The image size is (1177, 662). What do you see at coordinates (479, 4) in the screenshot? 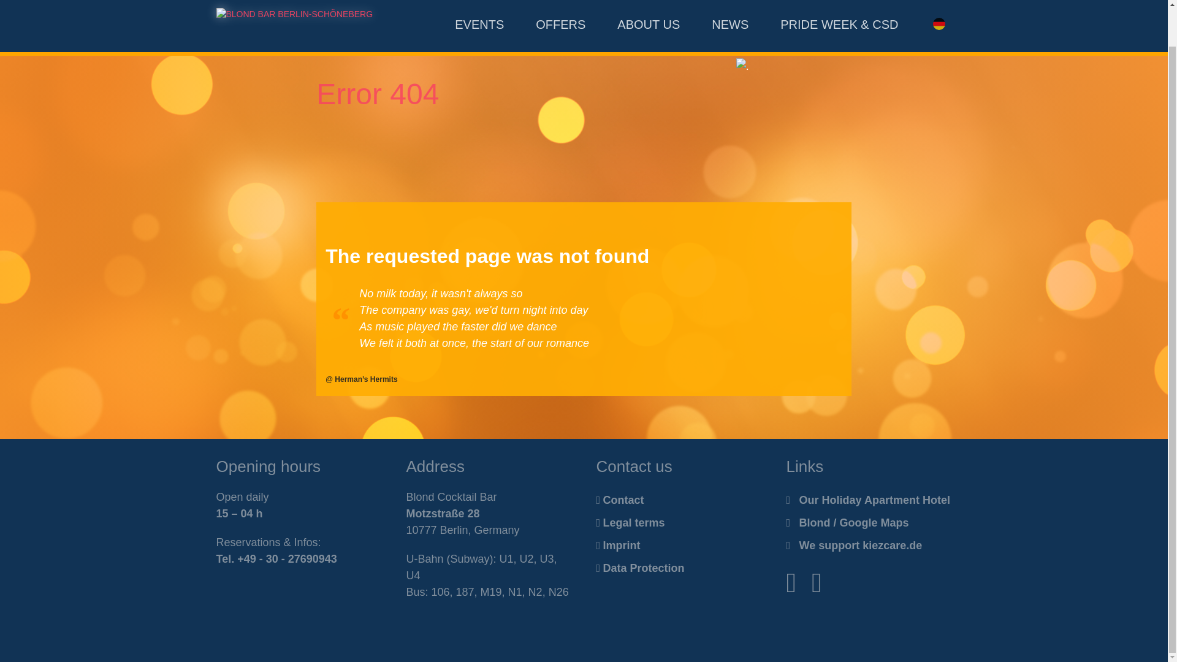
I see `EVENTS` at bounding box center [479, 4].